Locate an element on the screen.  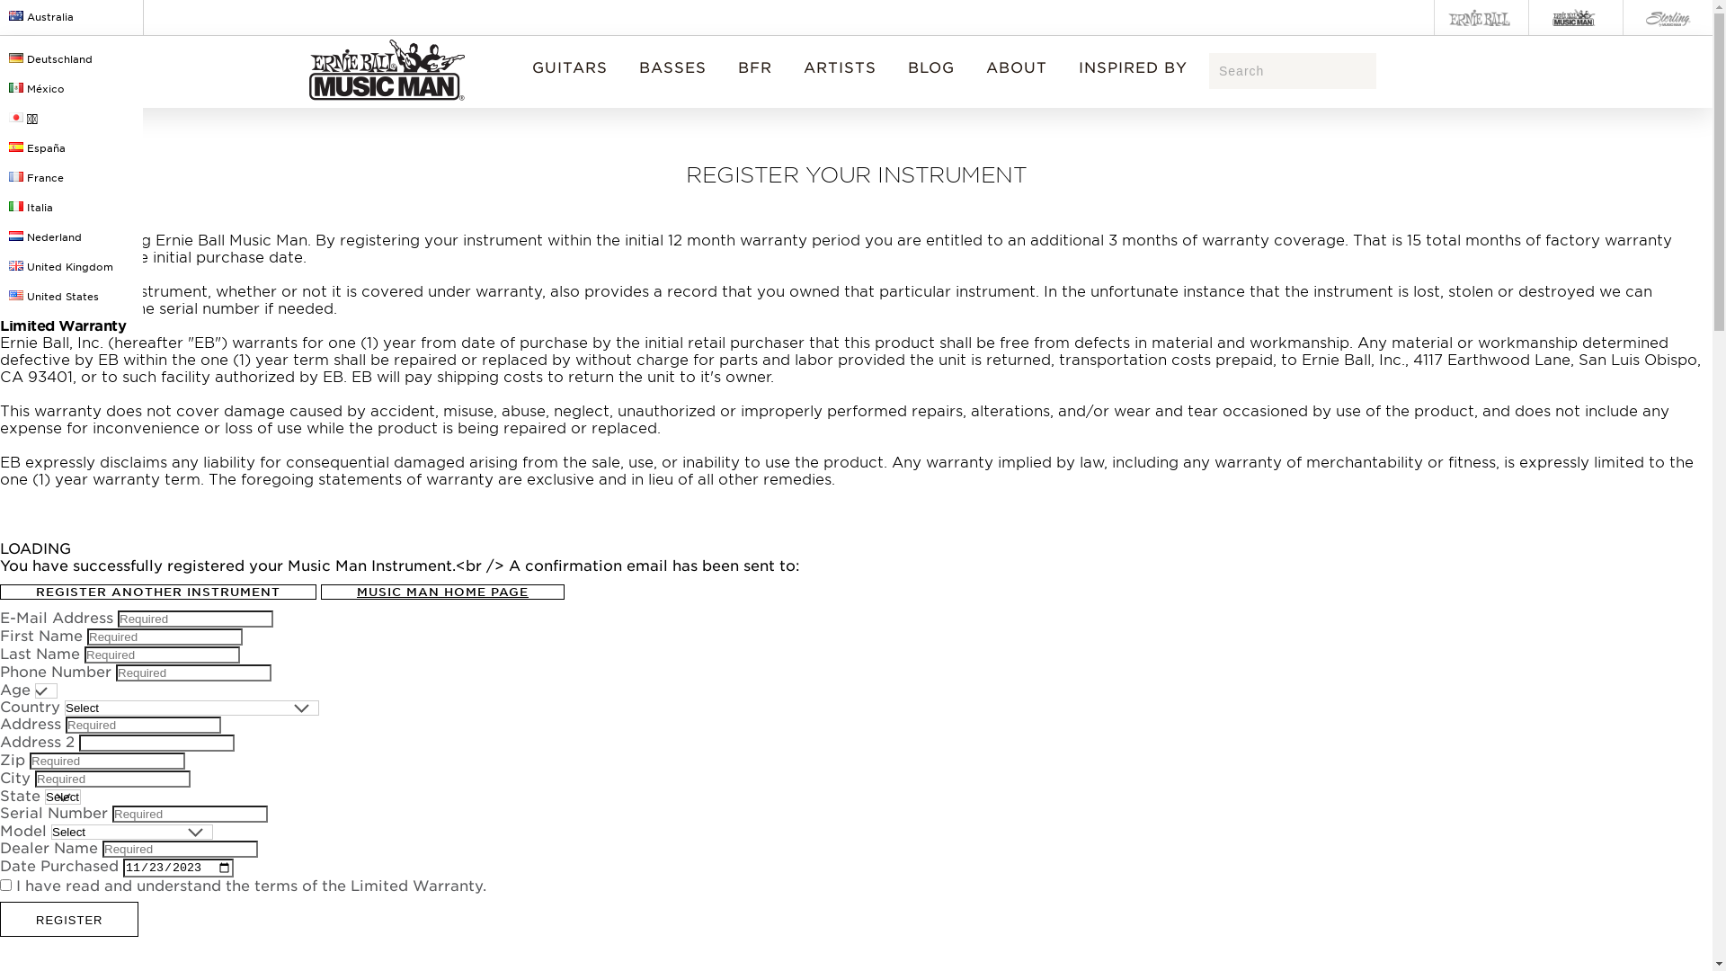
ABOUT is located at coordinates (1017, 73).